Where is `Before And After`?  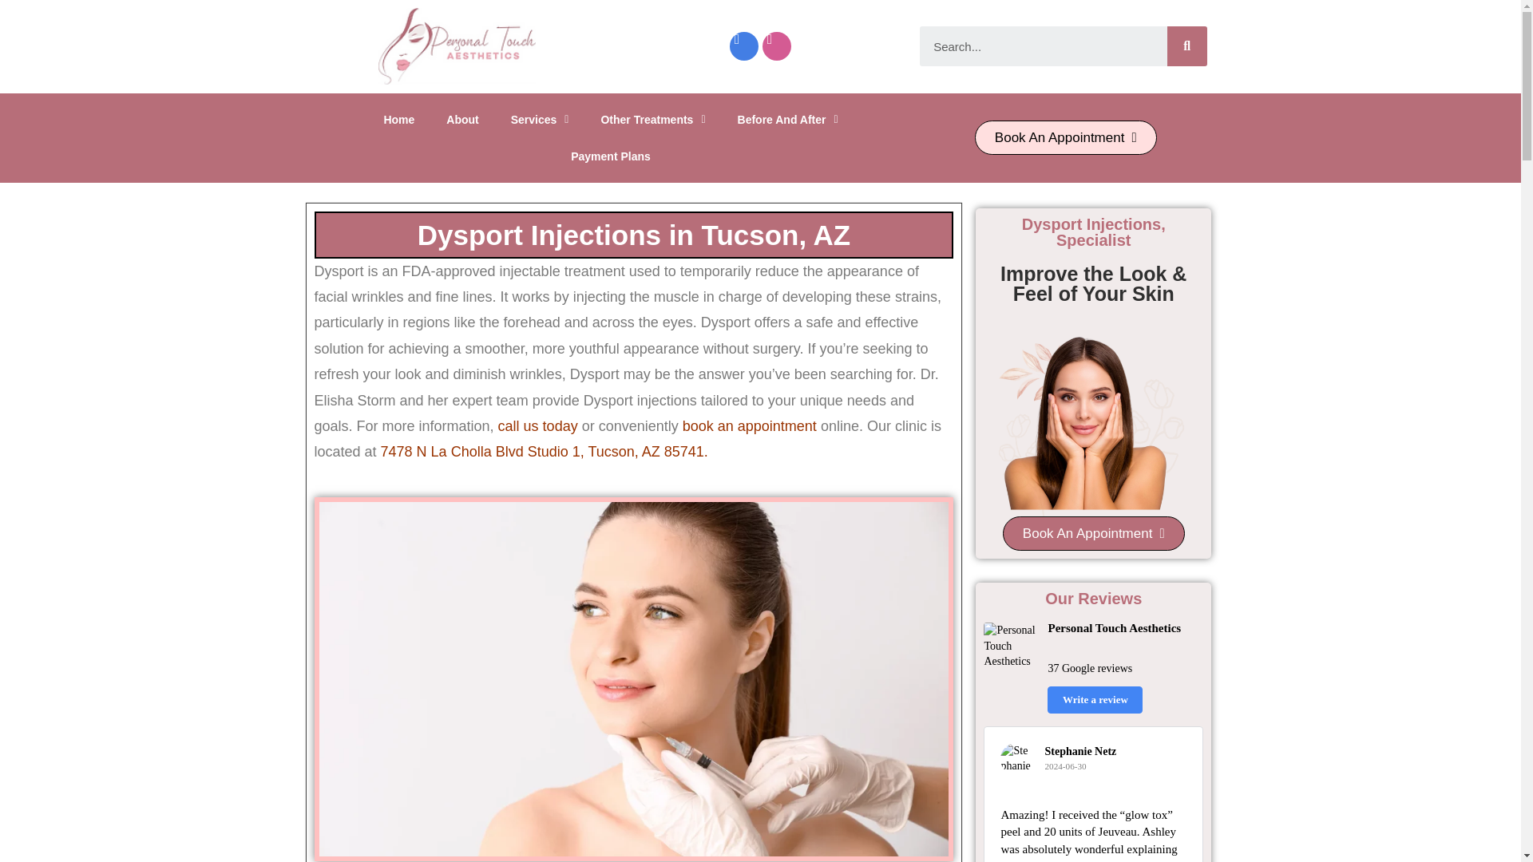 Before And After is located at coordinates (787, 120).